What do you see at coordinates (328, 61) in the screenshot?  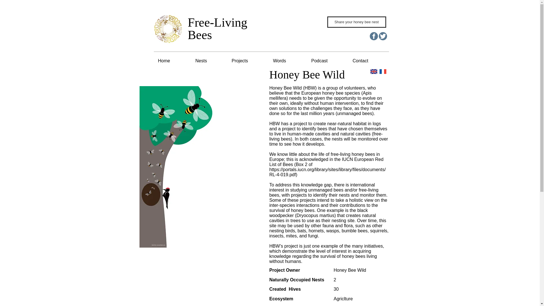 I see `Podcast` at bounding box center [328, 61].